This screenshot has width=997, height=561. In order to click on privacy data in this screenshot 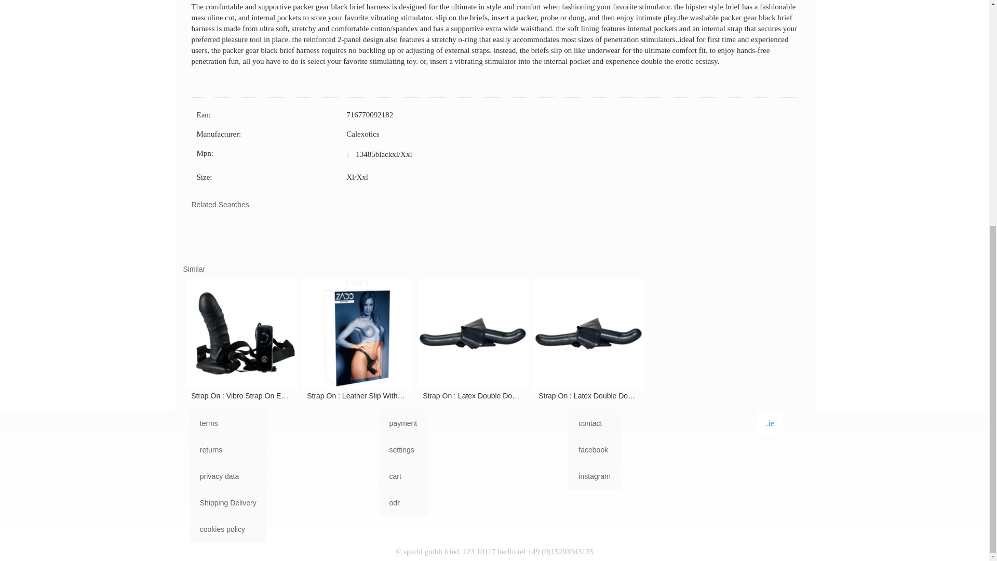, I will do `click(228, 476)`.